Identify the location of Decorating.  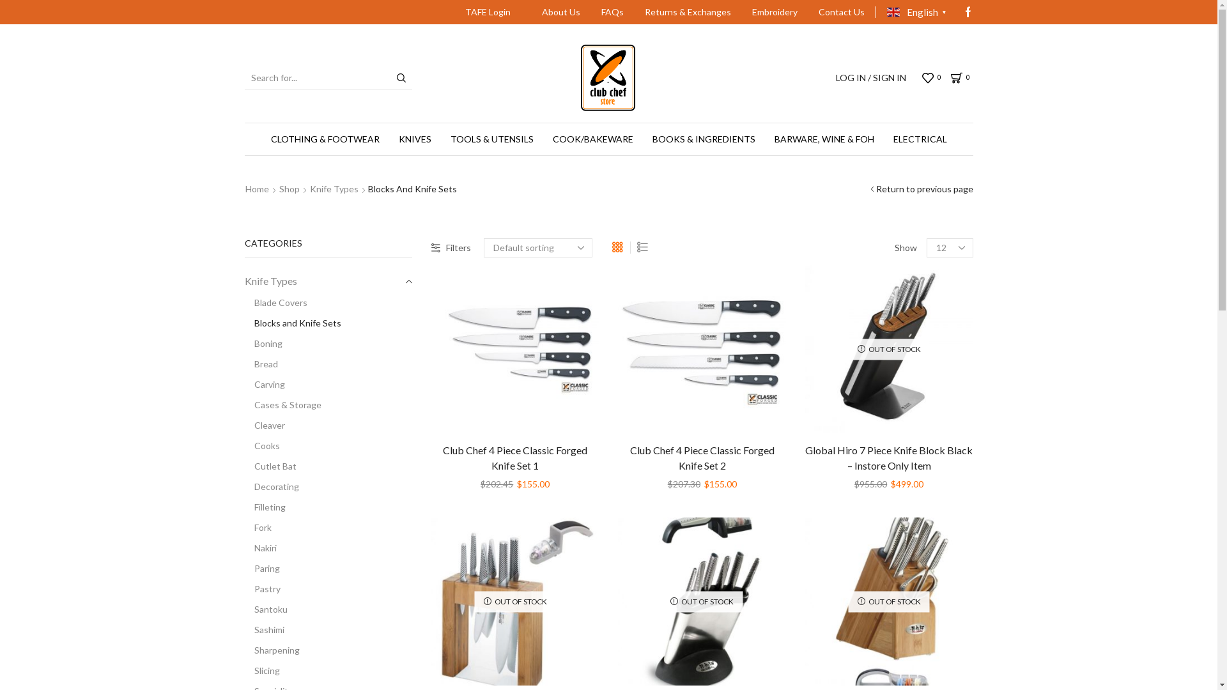
(271, 487).